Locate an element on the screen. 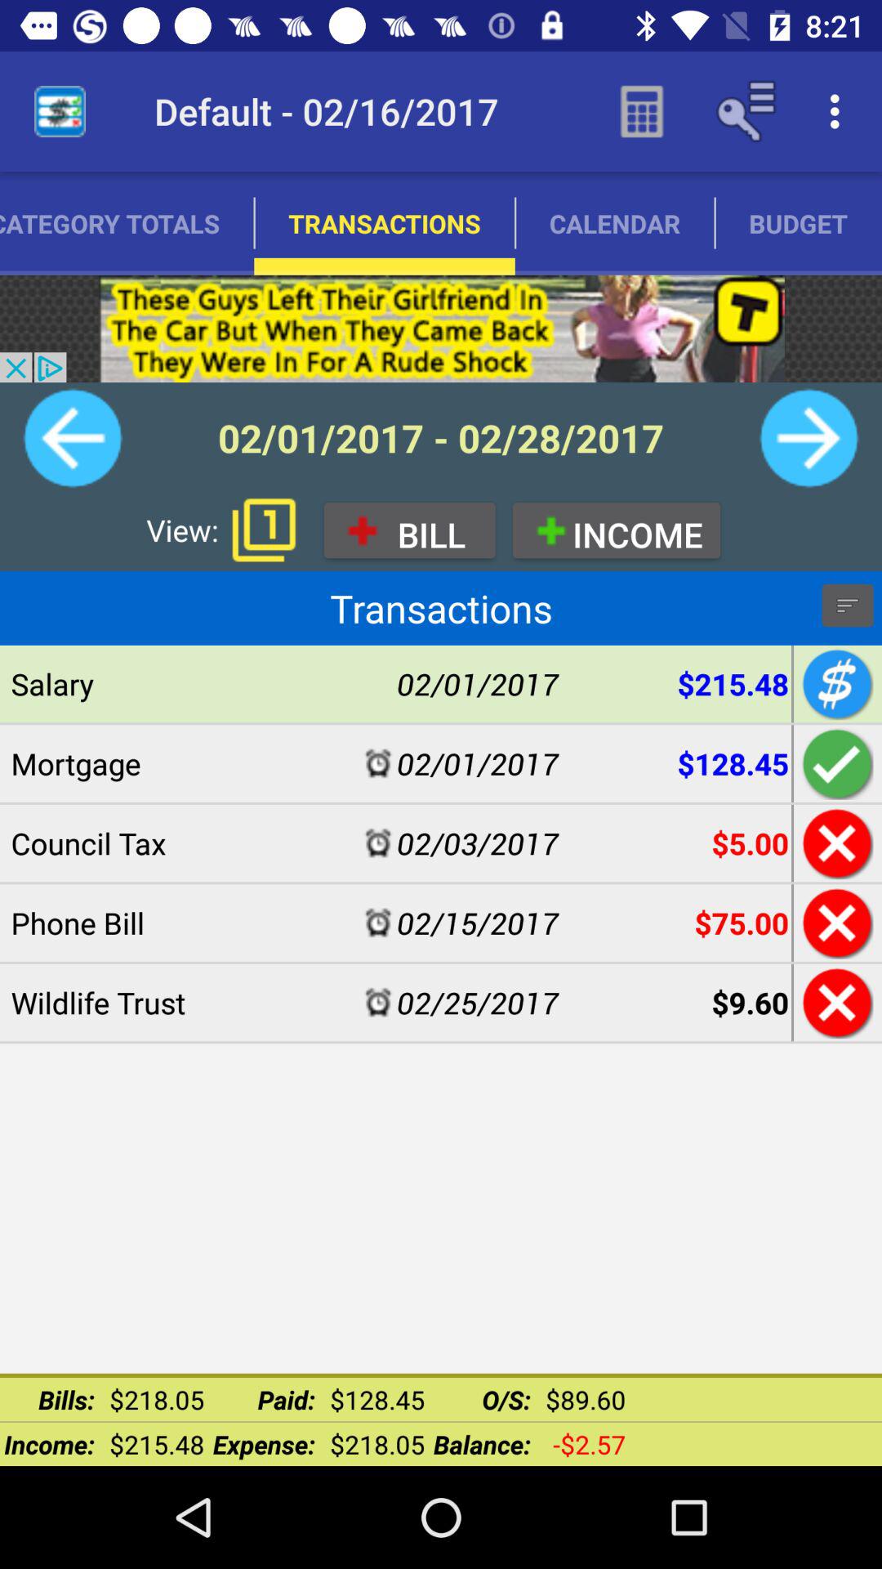  options list is located at coordinates (848, 606).